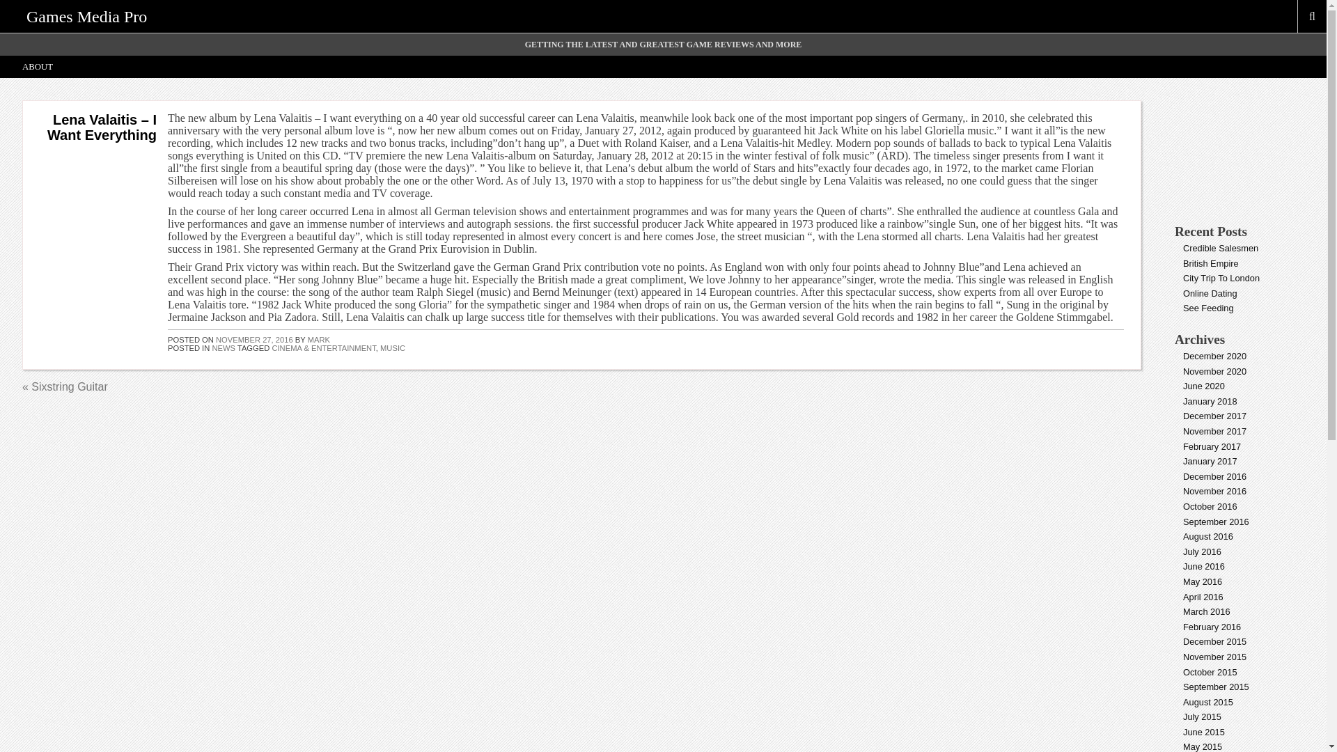  What do you see at coordinates (1202, 716) in the screenshot?
I see `July 2015` at bounding box center [1202, 716].